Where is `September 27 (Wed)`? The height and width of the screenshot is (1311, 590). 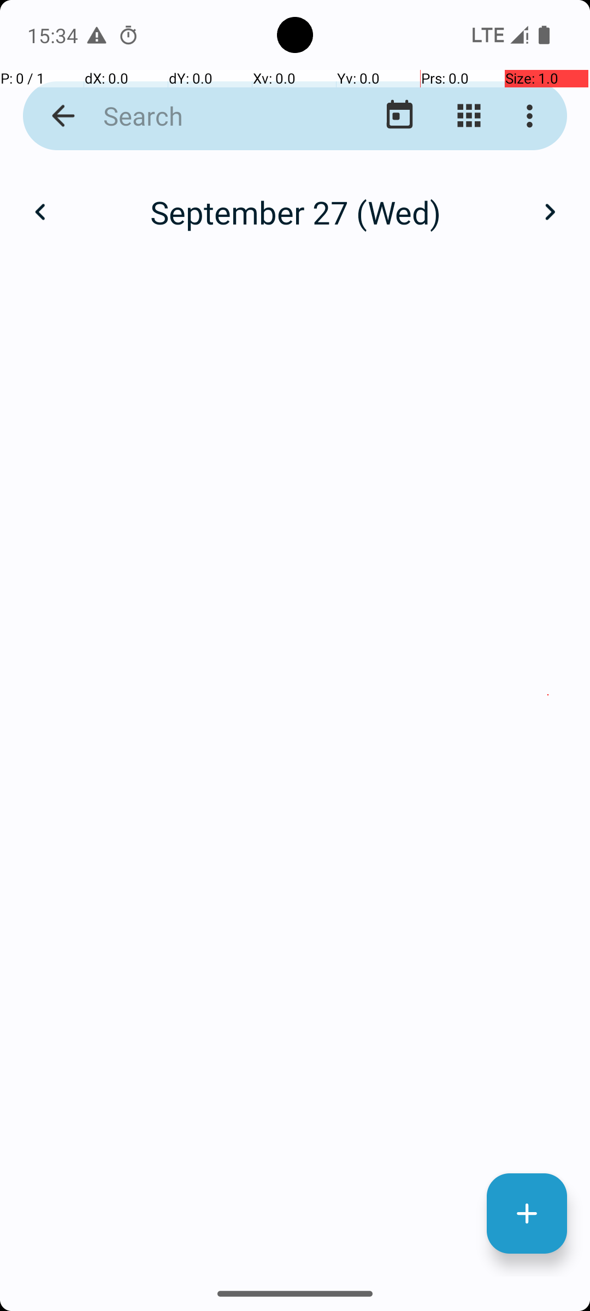 September 27 (Wed) is located at coordinates (295, 212).